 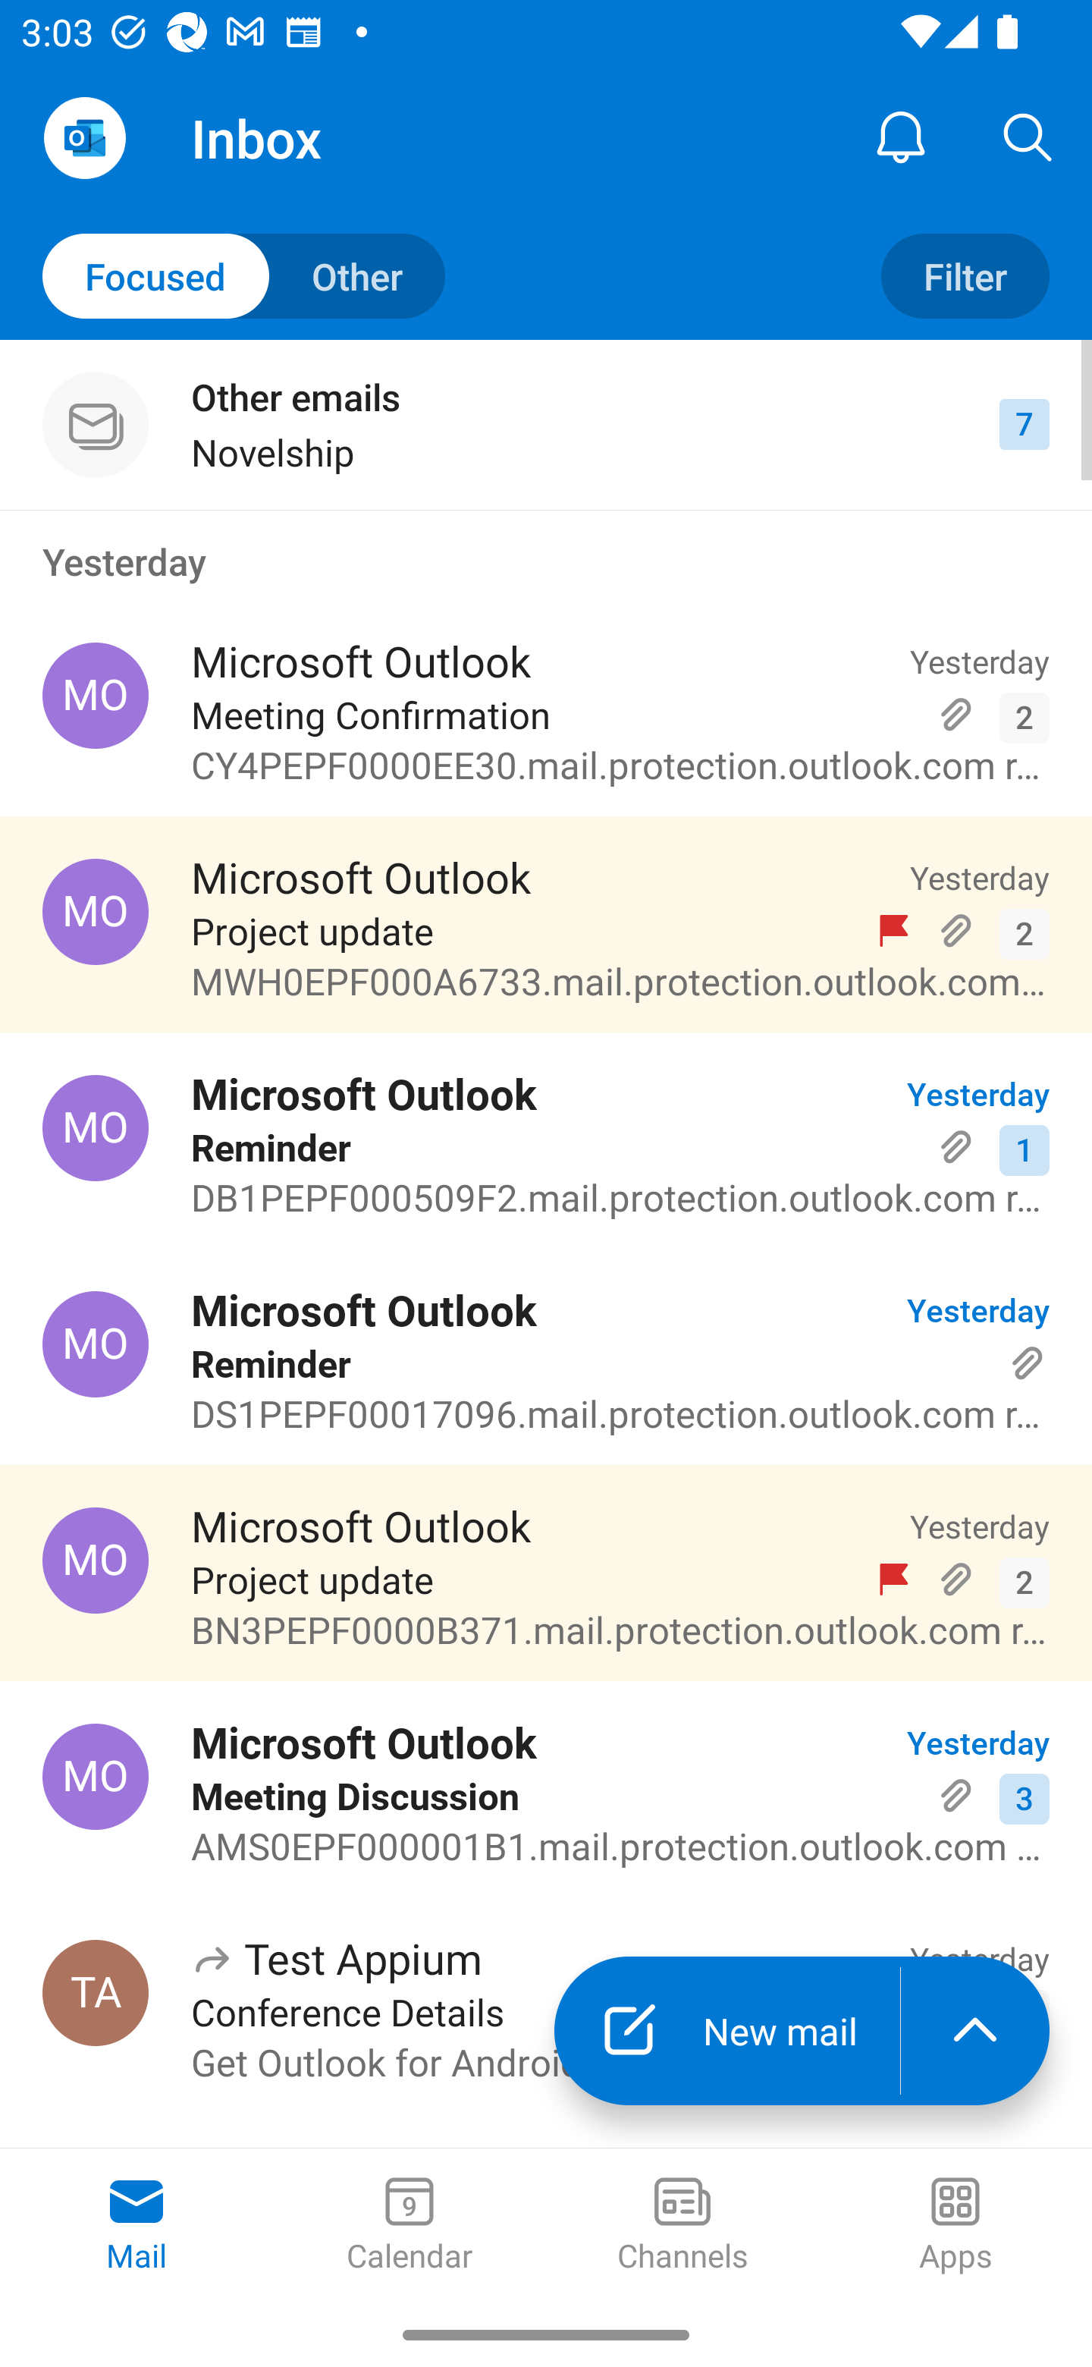 I want to click on launch the extended action menu, so click(x=975, y=2030).